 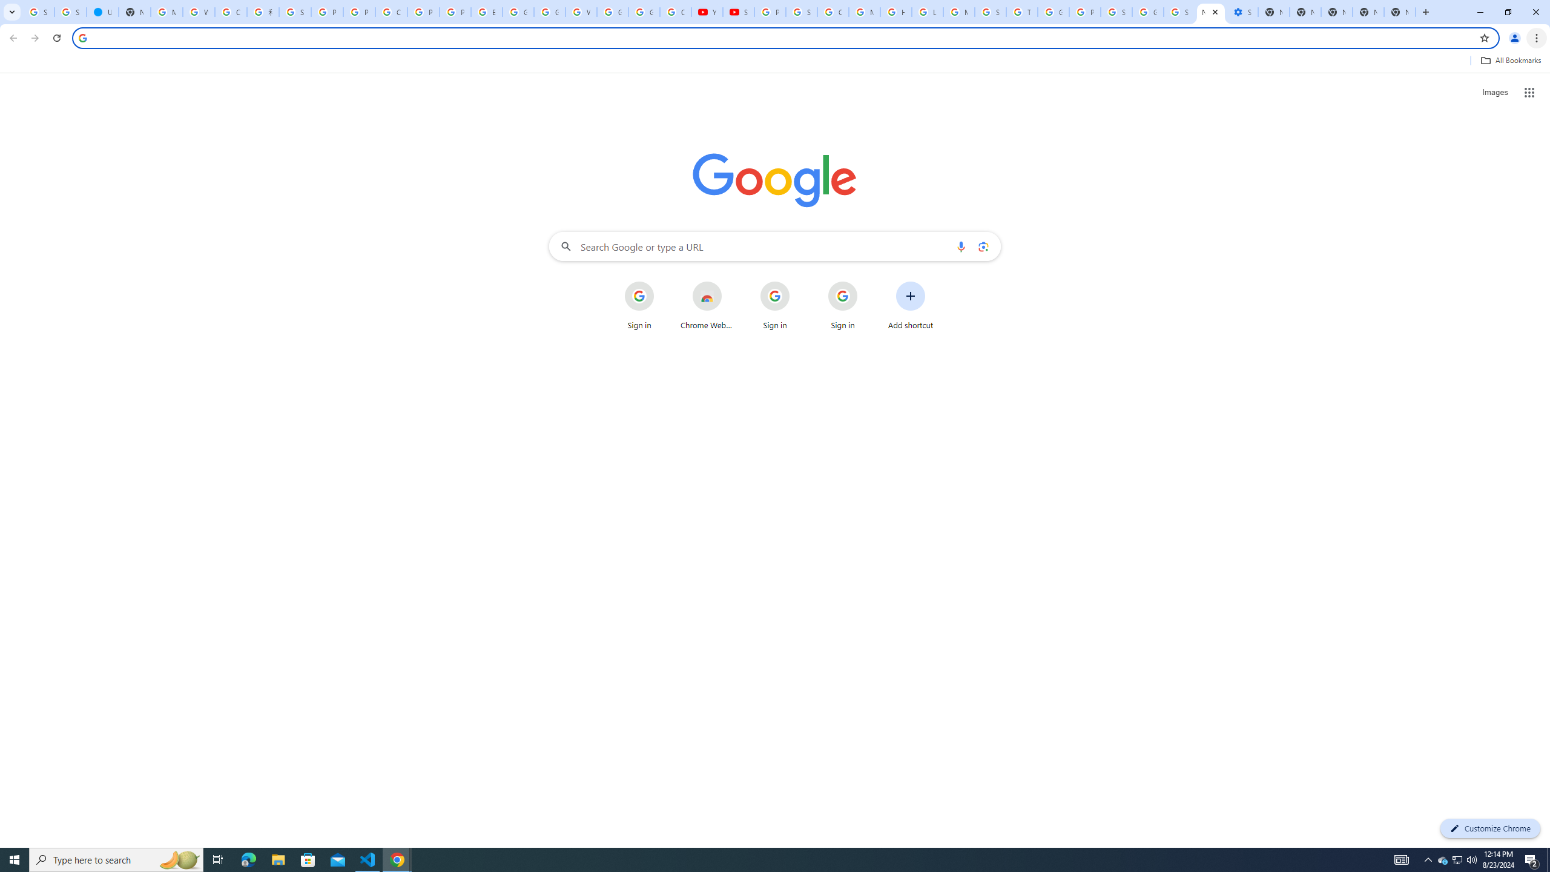 What do you see at coordinates (1399, 12) in the screenshot?
I see `New Tab` at bounding box center [1399, 12].